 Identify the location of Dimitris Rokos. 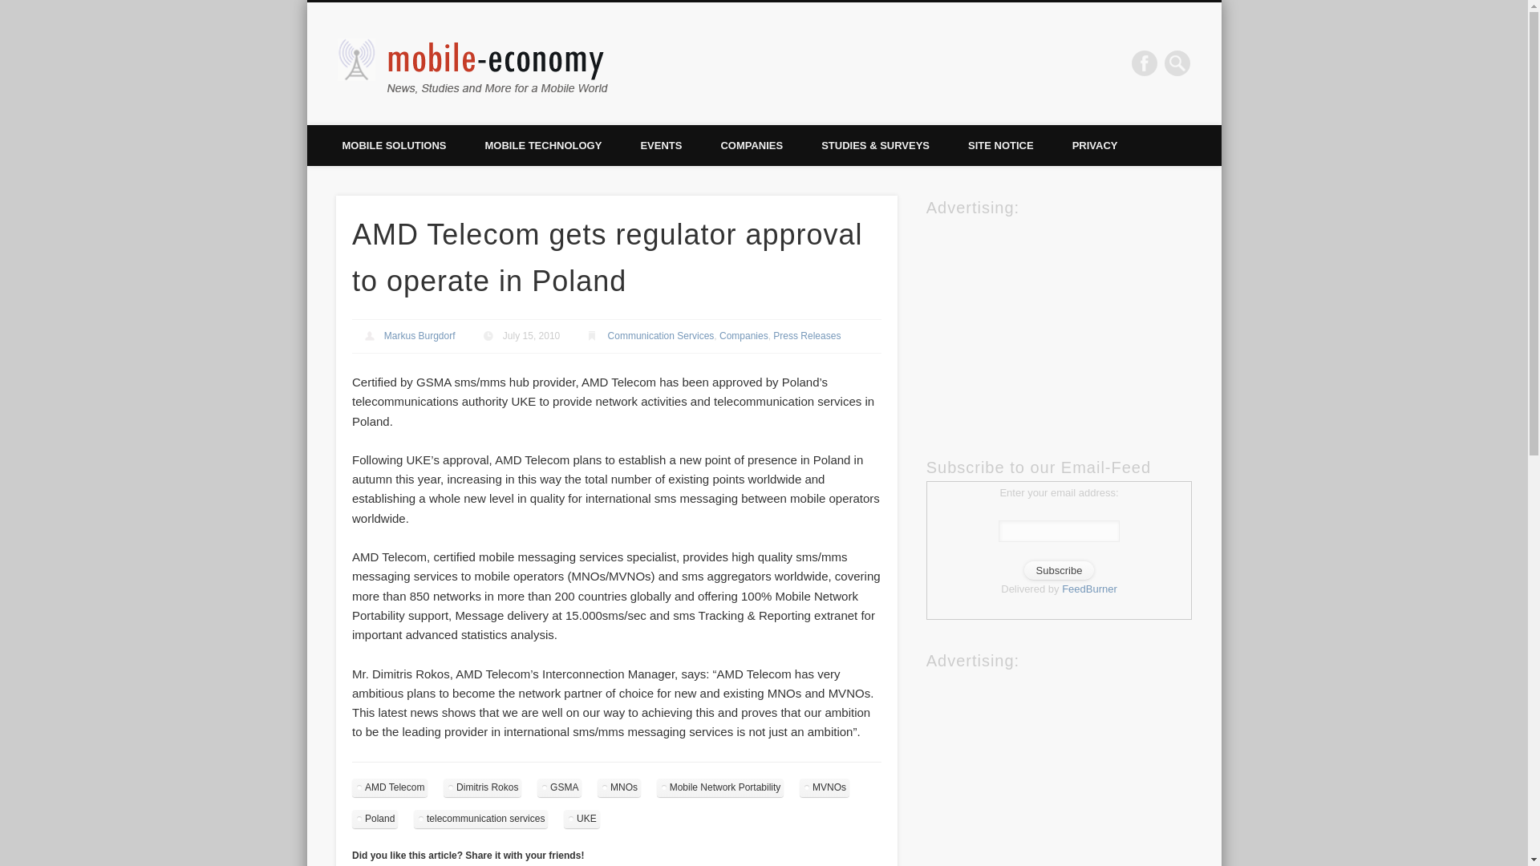
(482, 787).